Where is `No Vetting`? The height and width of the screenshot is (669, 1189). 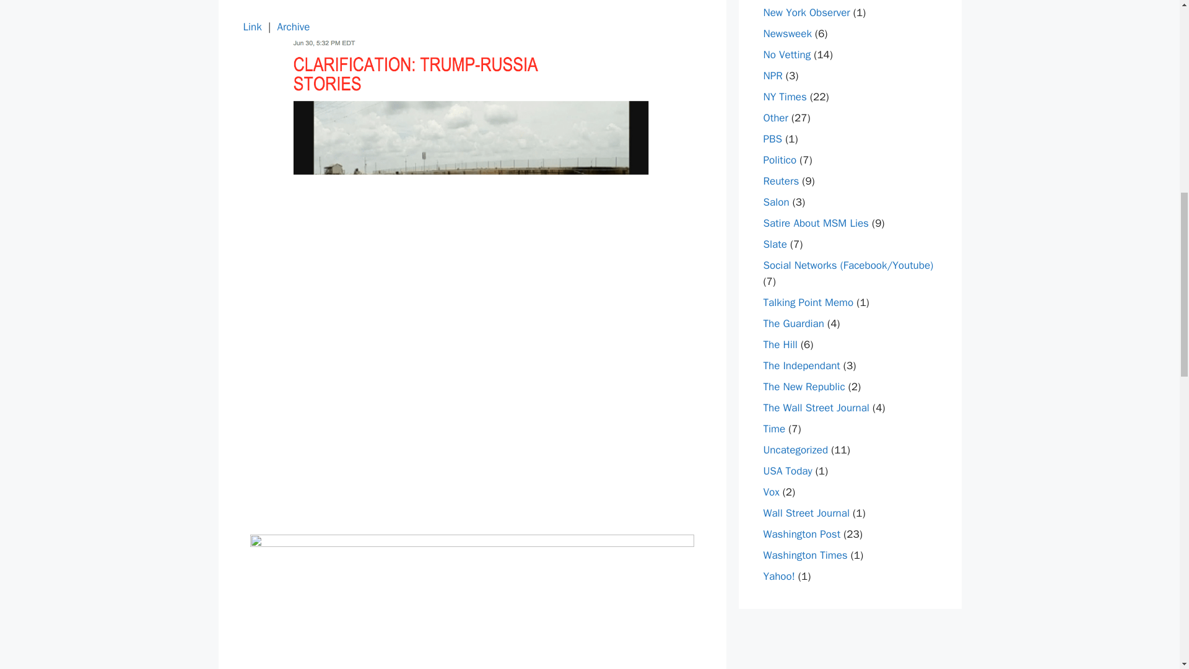 No Vetting is located at coordinates (786, 55).